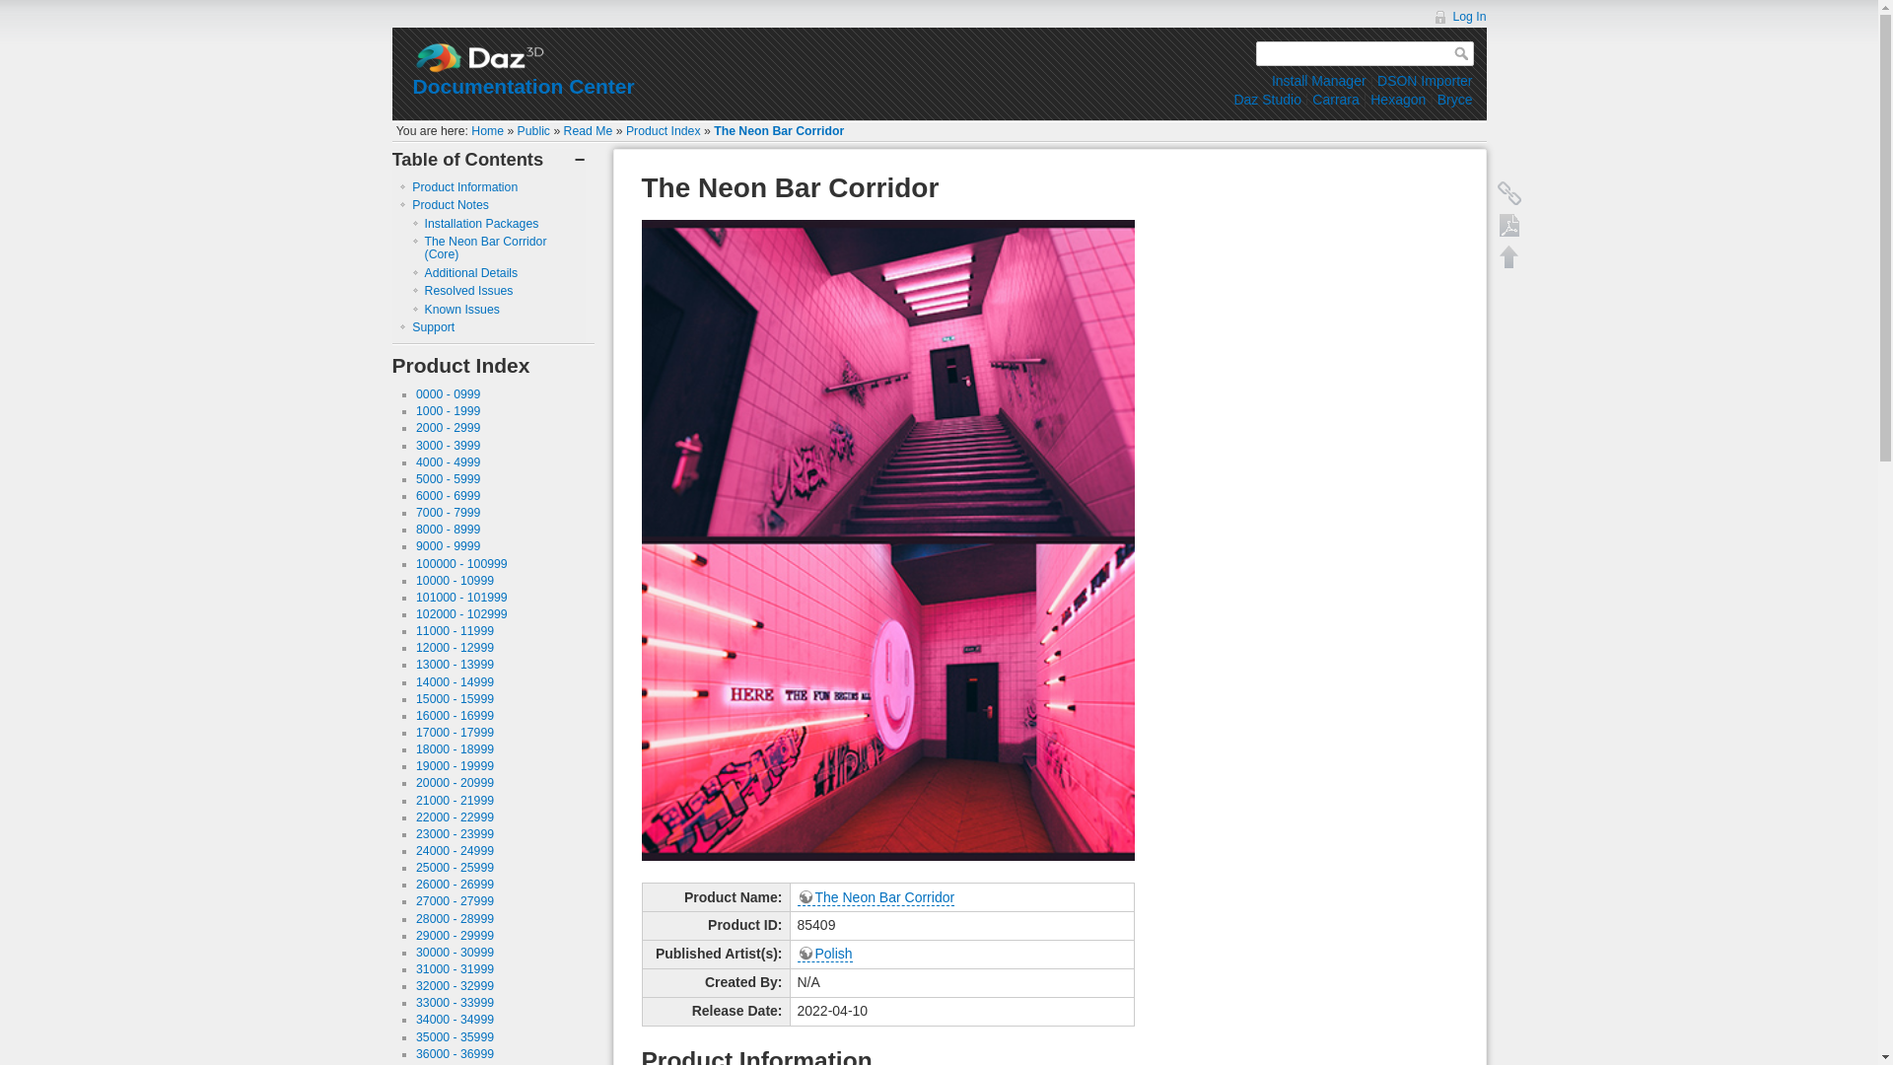 The image size is (1893, 1065). Describe the element at coordinates (1335, 99) in the screenshot. I see `Carrara` at that location.